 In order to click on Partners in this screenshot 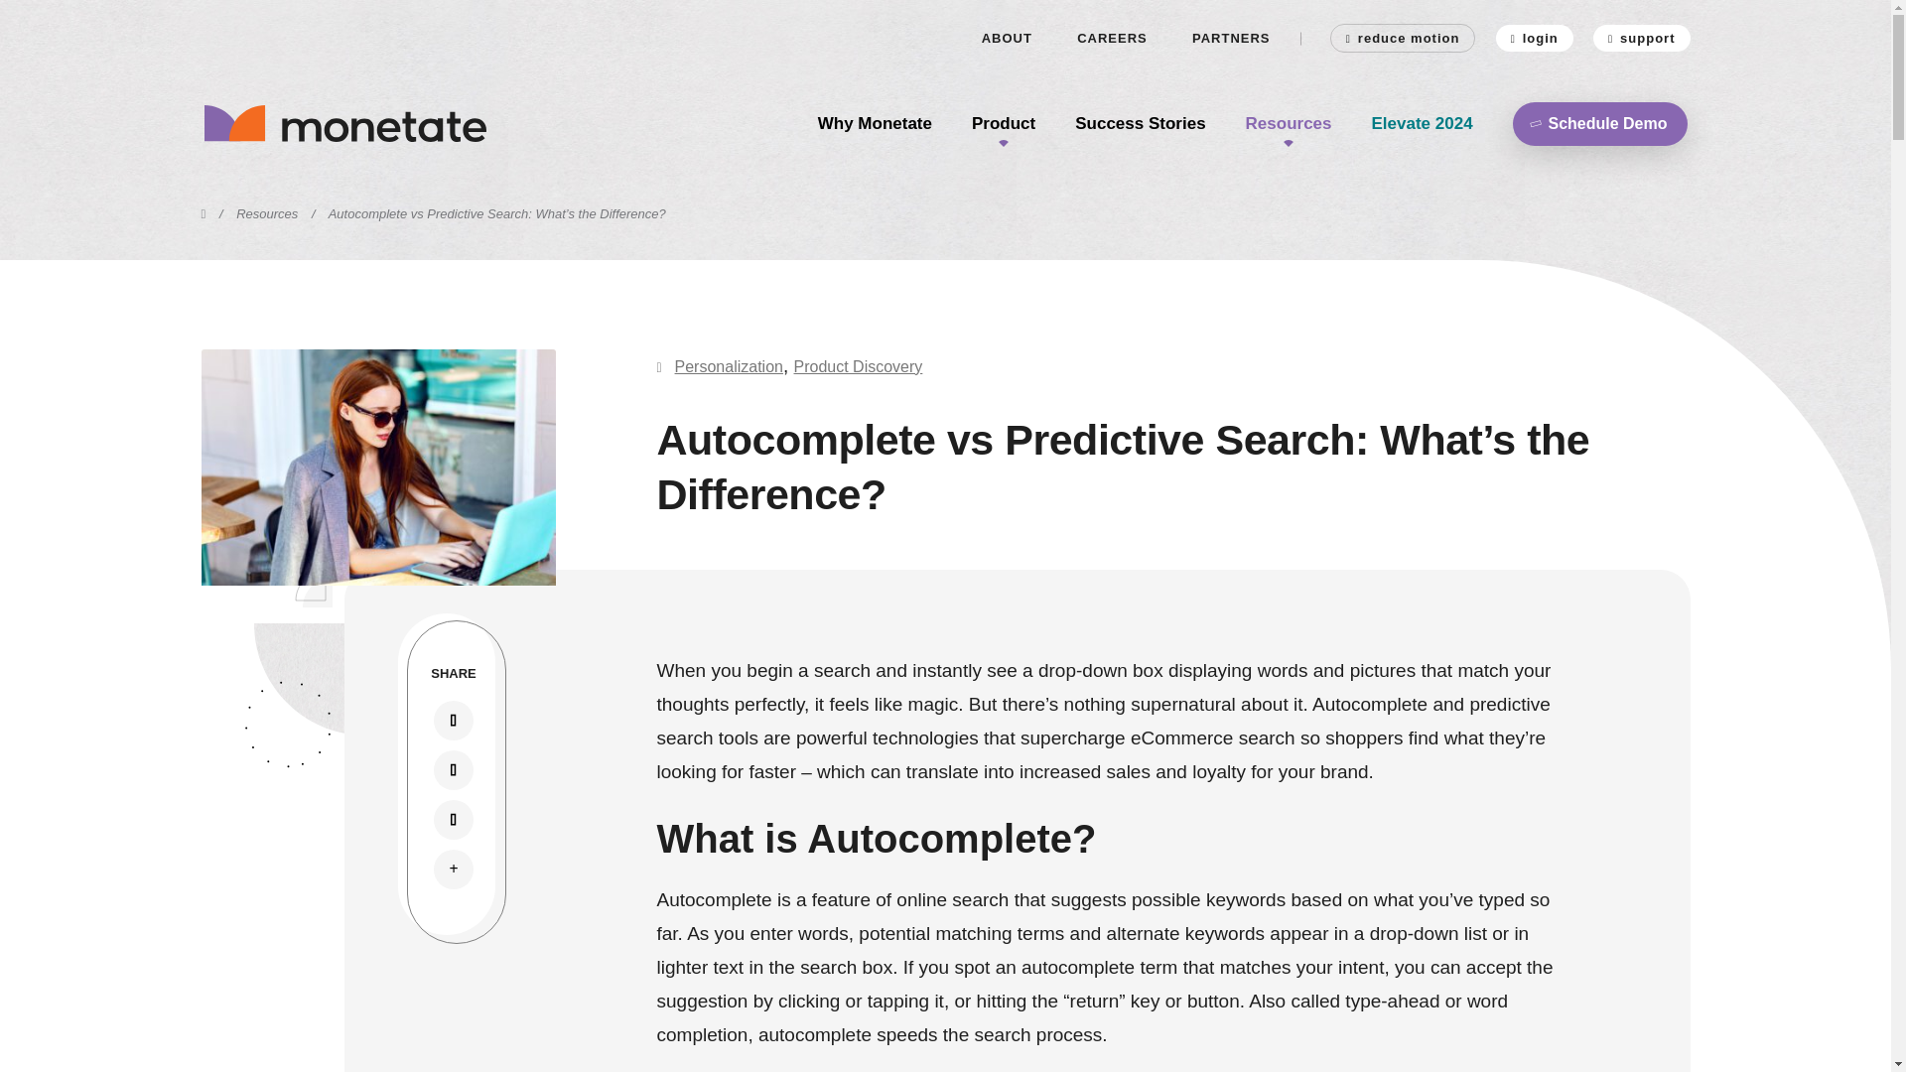, I will do `click(1231, 38)`.